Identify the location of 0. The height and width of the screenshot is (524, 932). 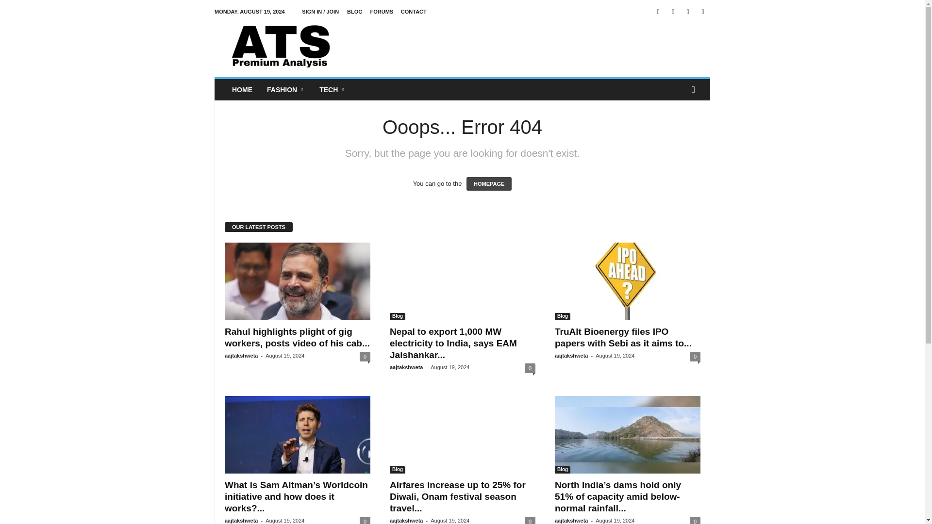
(365, 356).